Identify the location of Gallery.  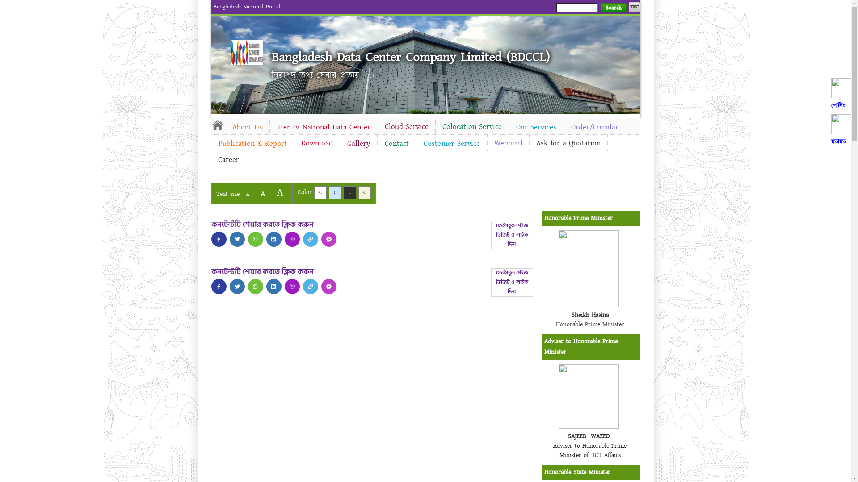
(358, 144).